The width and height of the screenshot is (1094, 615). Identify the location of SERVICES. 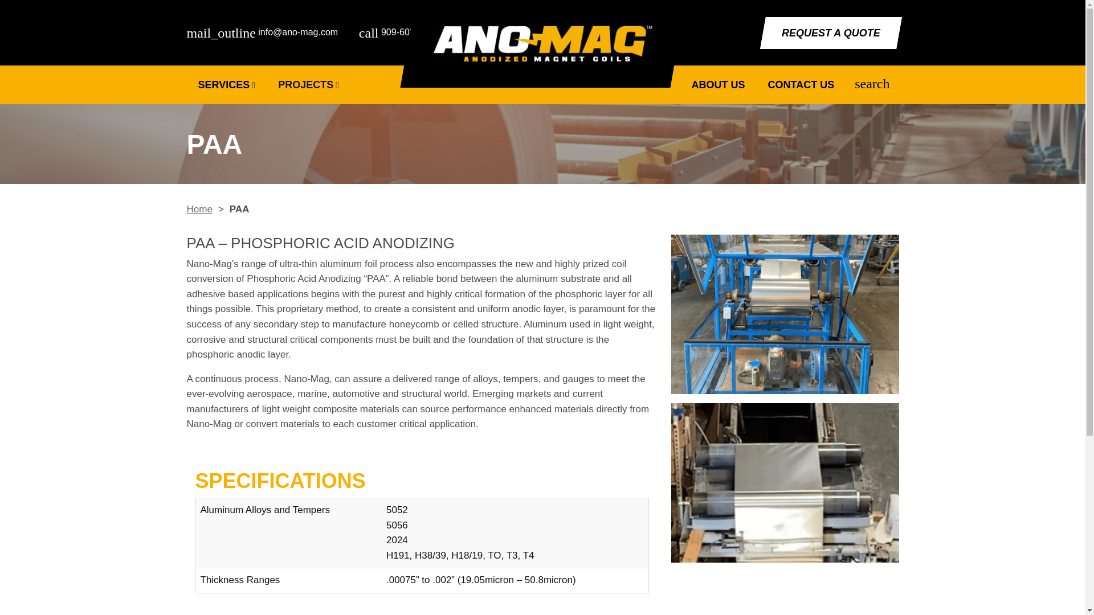
(227, 84).